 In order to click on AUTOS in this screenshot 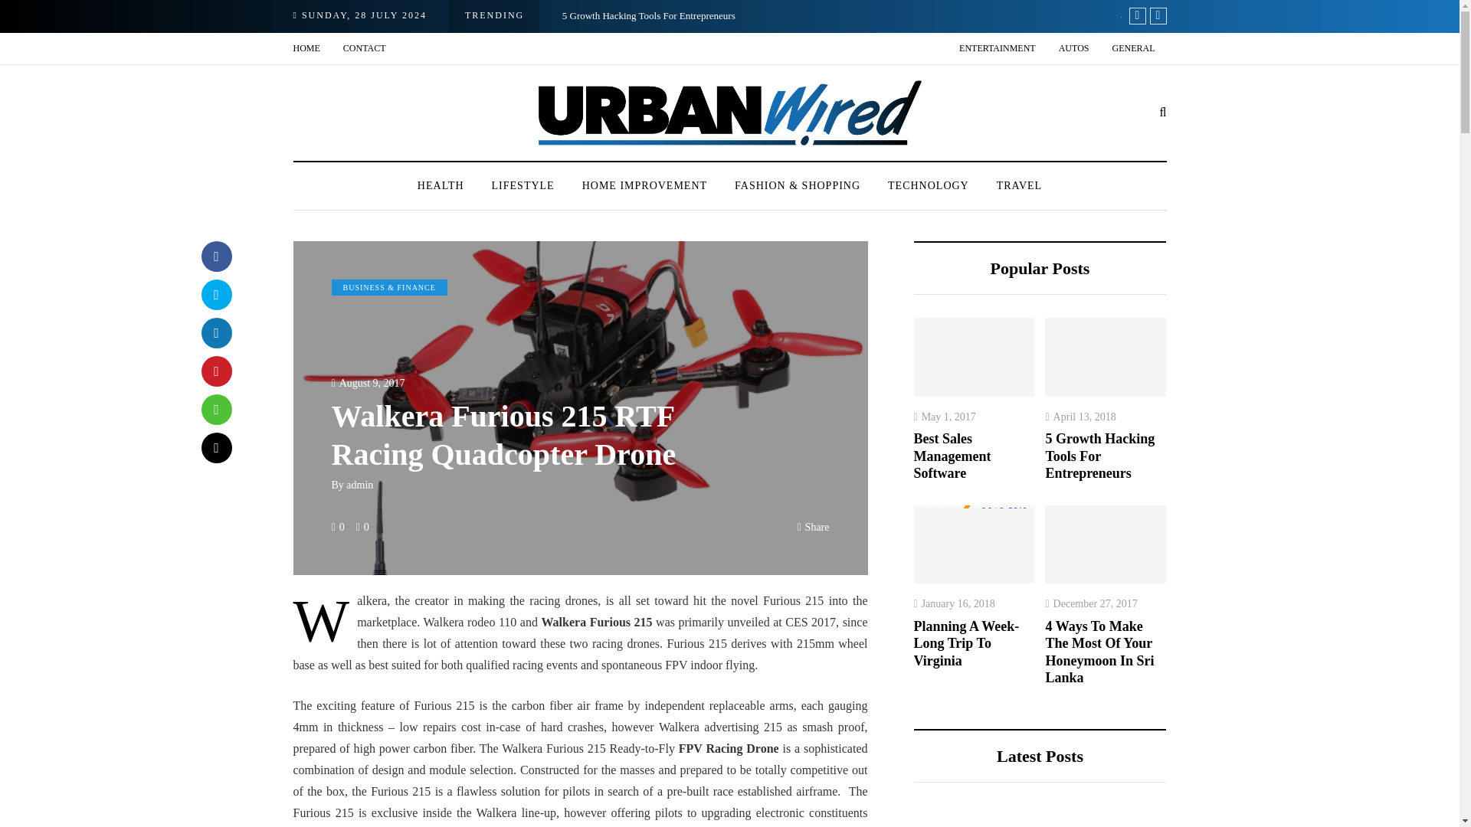, I will do `click(1074, 49)`.